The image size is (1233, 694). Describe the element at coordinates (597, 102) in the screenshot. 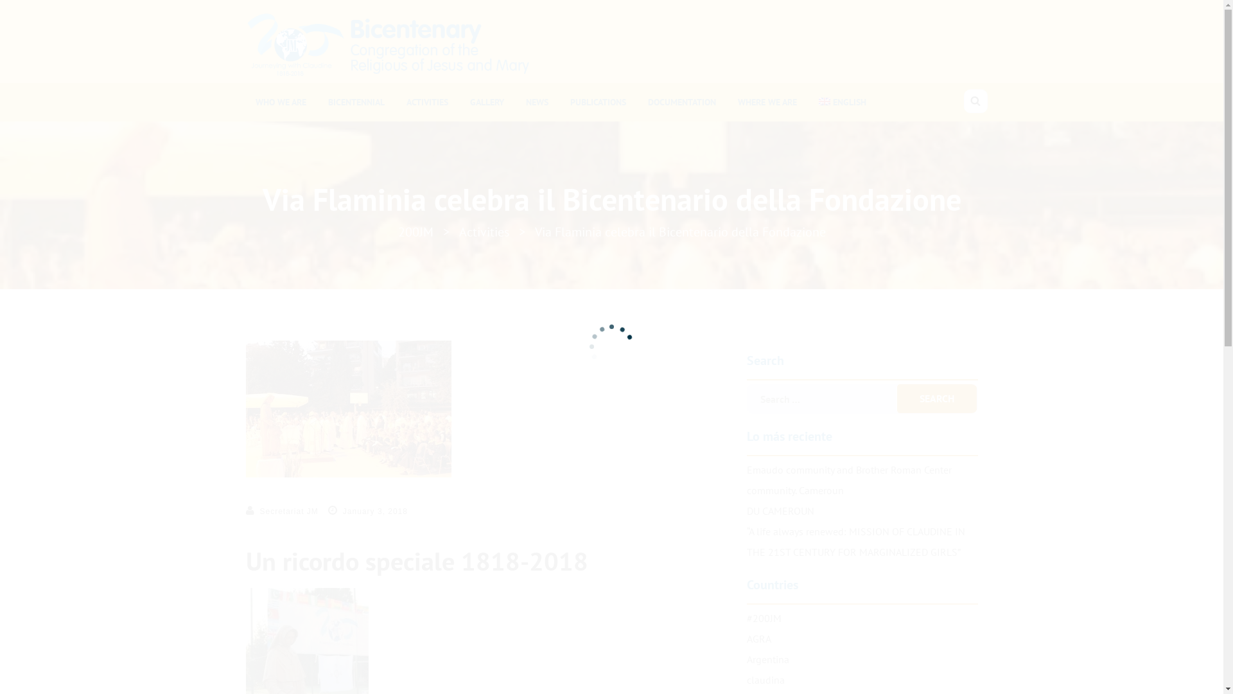

I see `PUBLICATIONS` at that location.